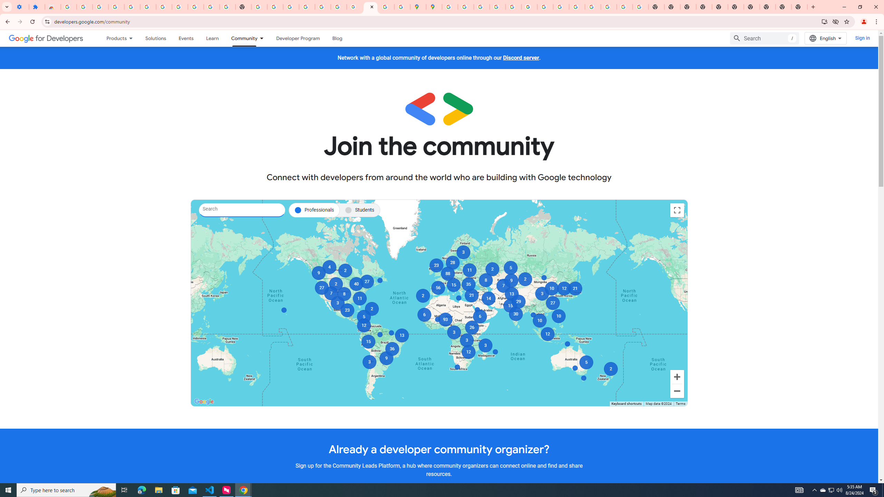 The height and width of the screenshot is (497, 884). Describe the element at coordinates (489, 299) in the screenshot. I see `14` at that location.